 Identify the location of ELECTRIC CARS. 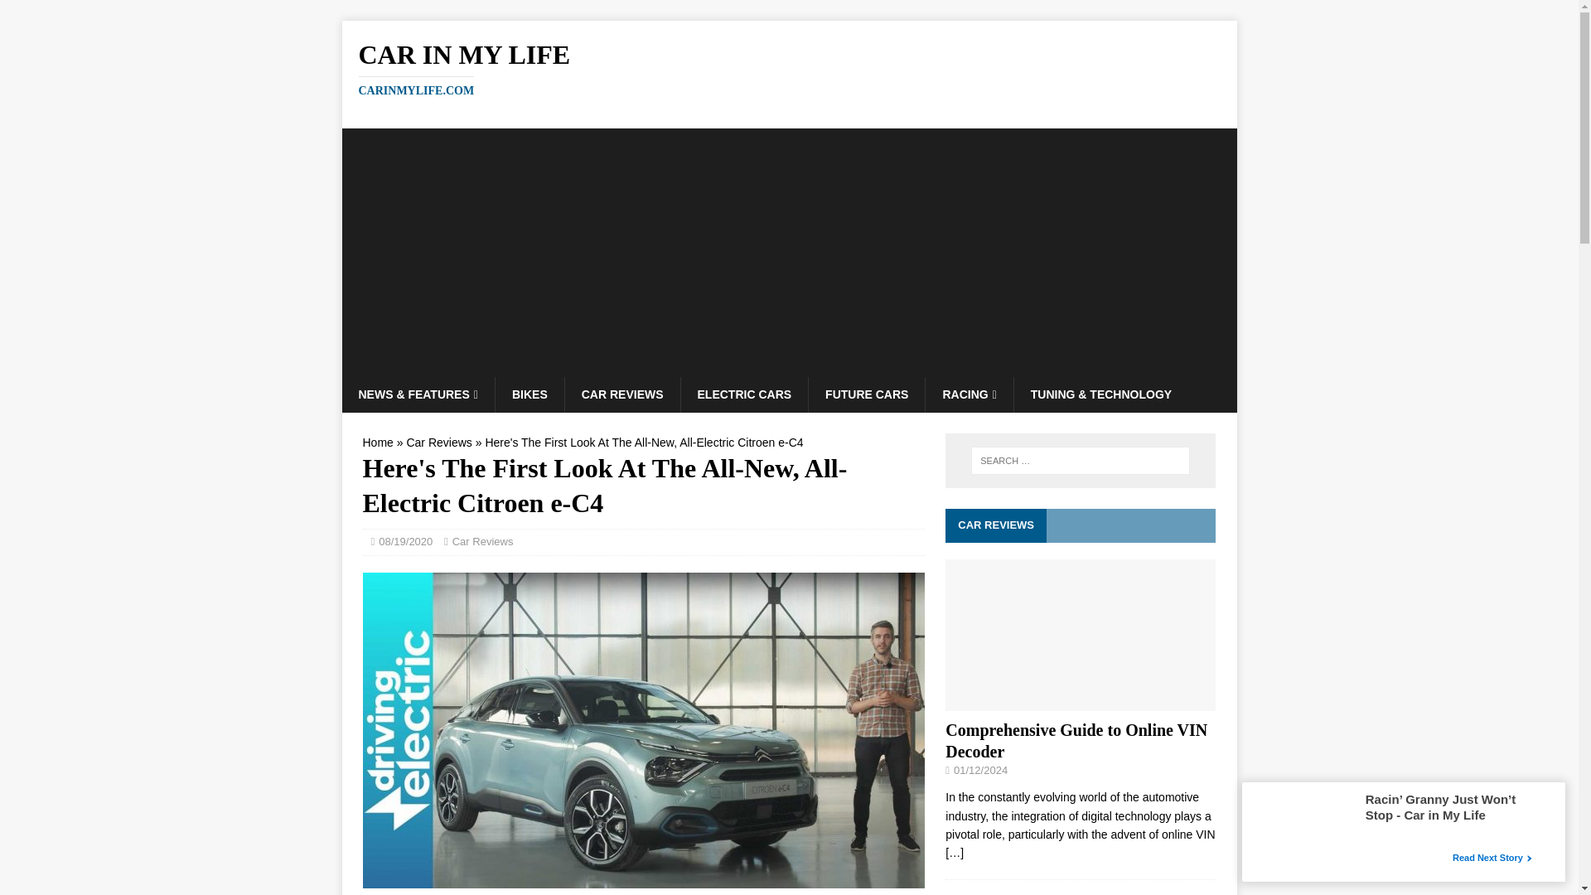
(744, 394).